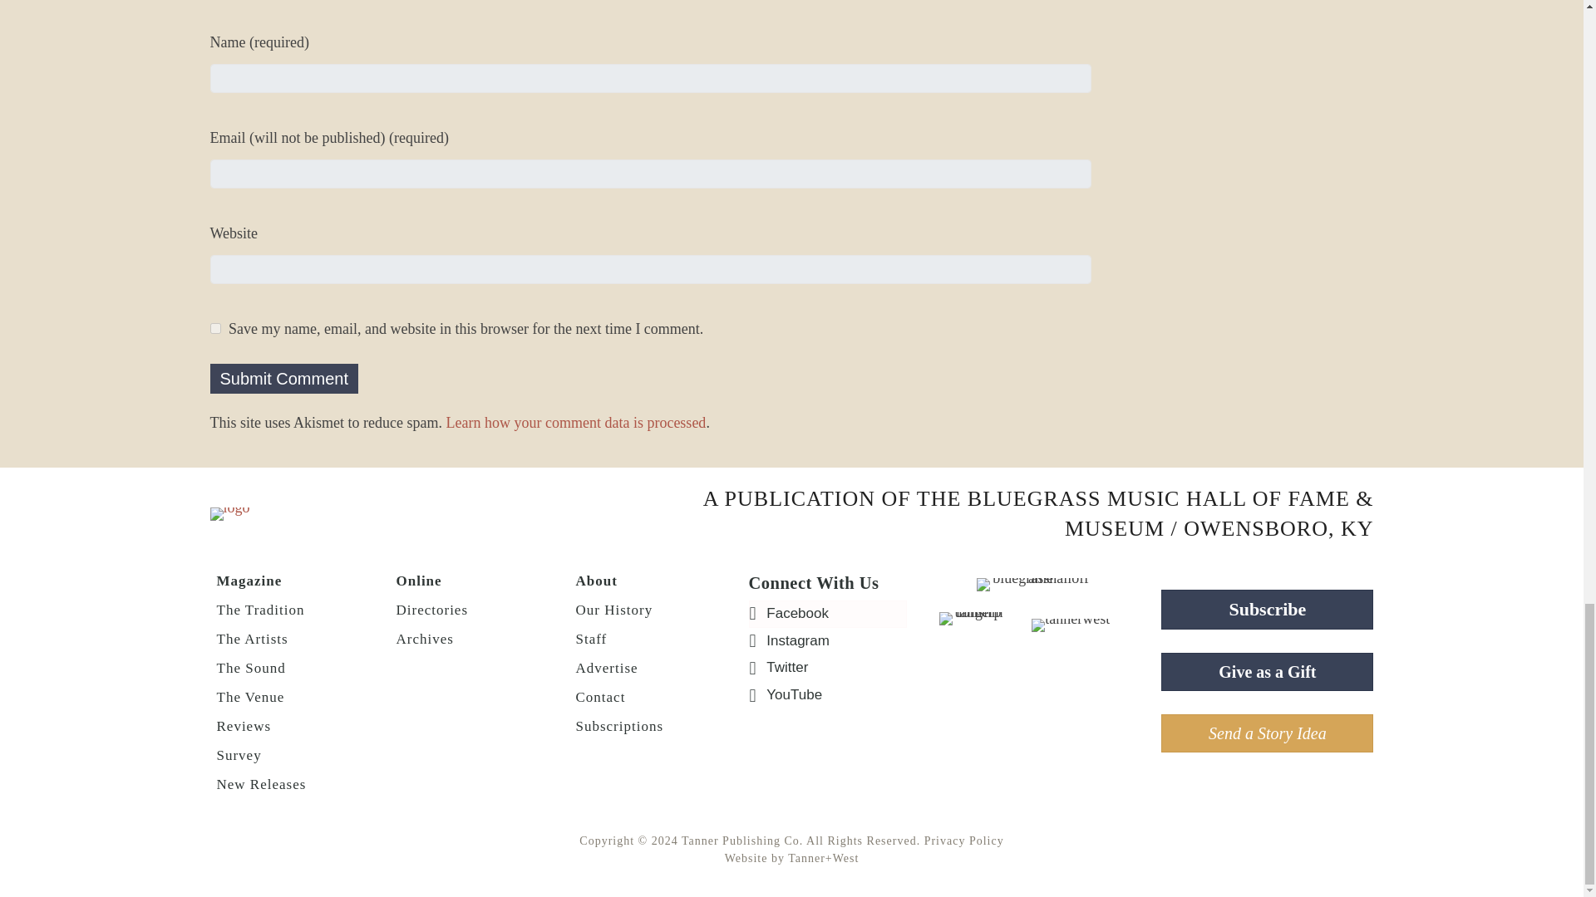  I want to click on bluegrasshalloffame, so click(1034, 584).